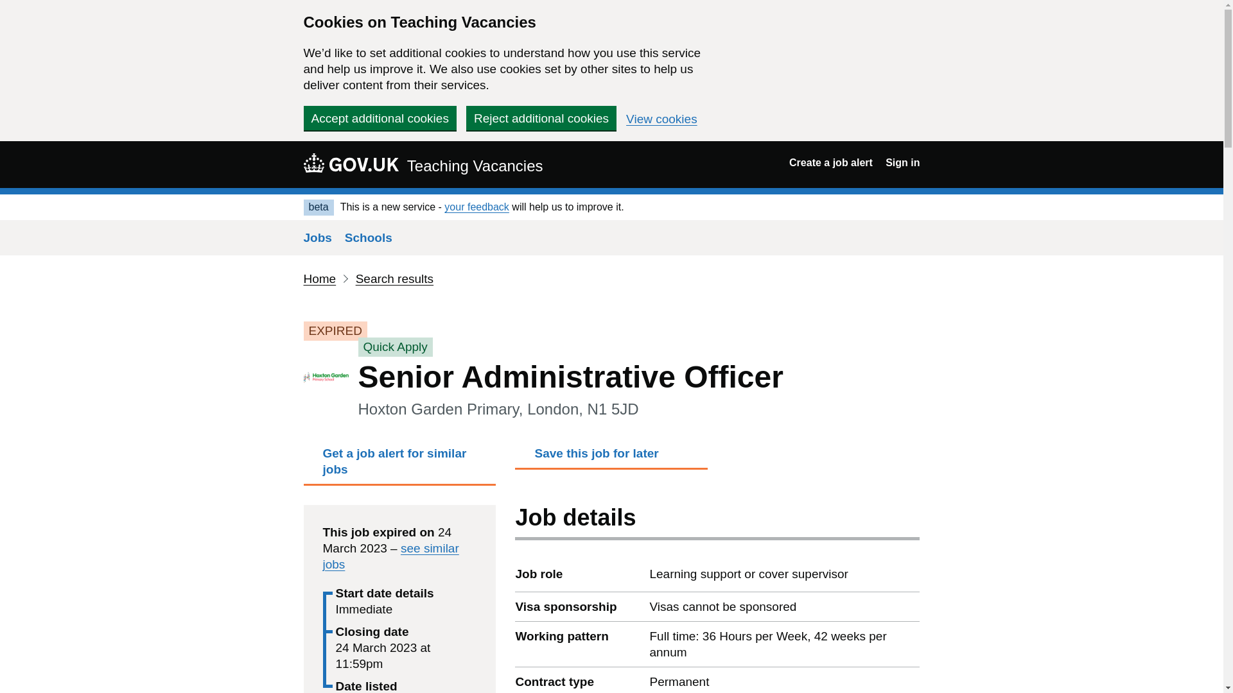 Image resolution: width=1233 pixels, height=693 pixels. I want to click on Home, so click(319, 278).